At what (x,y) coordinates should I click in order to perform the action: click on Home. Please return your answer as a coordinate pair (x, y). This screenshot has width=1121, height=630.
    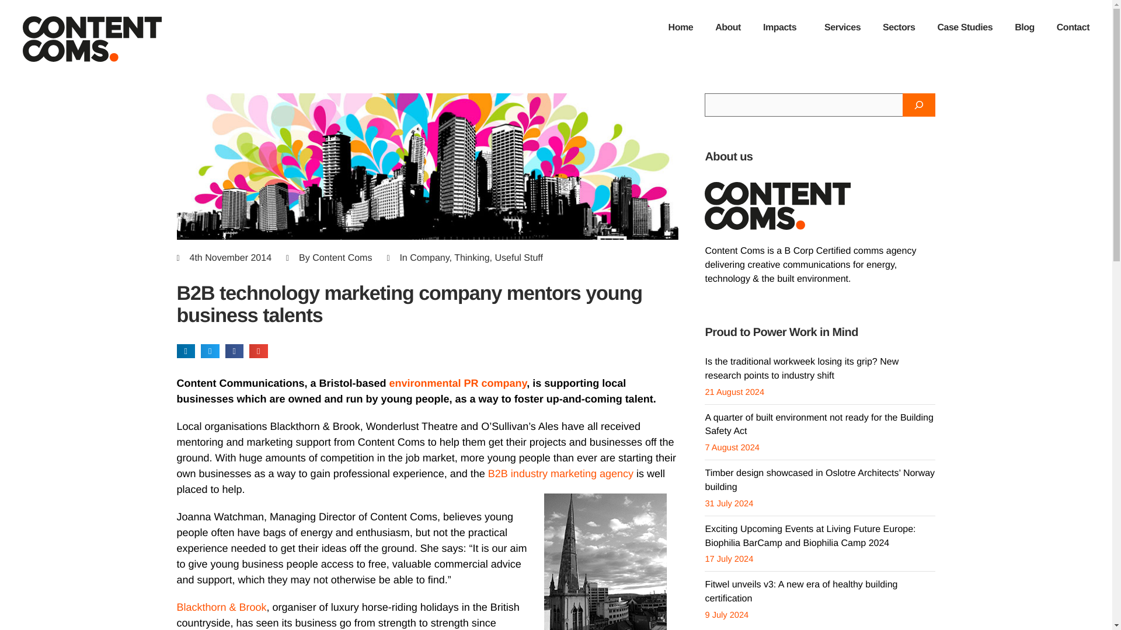
    Looking at the image, I should click on (681, 28).